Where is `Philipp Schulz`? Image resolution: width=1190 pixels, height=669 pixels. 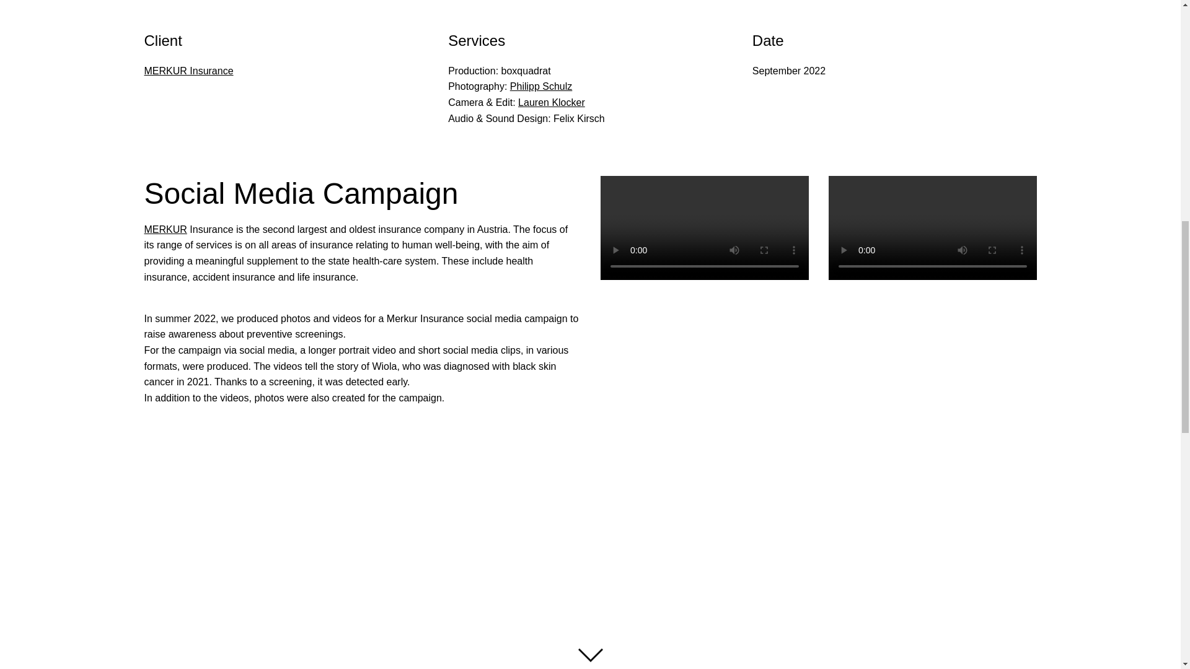 Philipp Schulz is located at coordinates (541, 85).